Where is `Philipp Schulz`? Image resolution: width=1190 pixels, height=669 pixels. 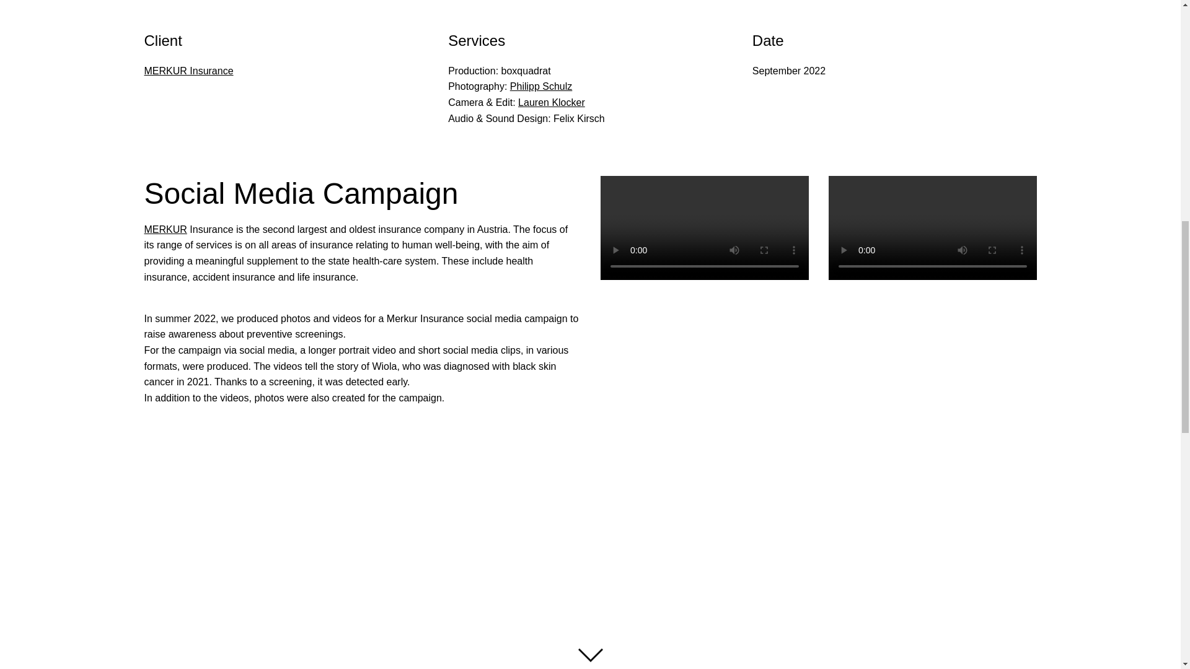 Philipp Schulz is located at coordinates (541, 85).